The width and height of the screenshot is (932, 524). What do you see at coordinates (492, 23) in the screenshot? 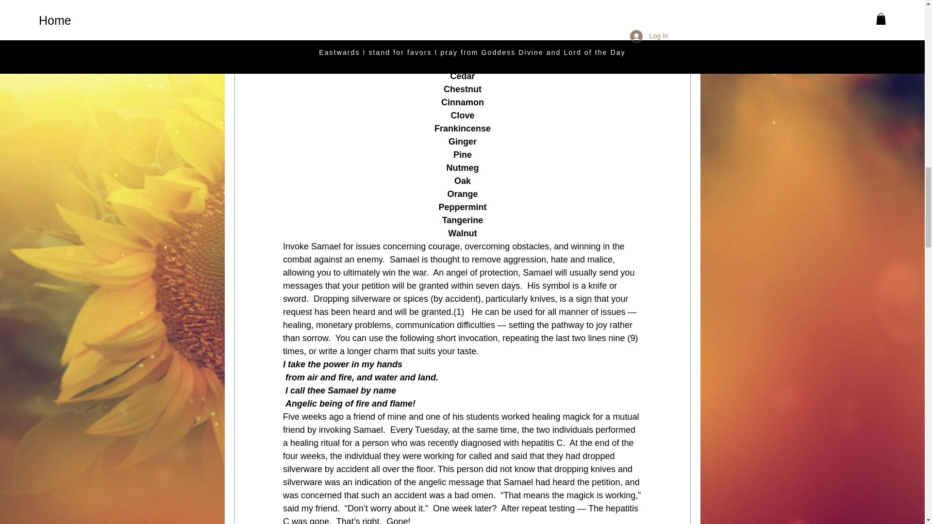
I see `Planetary Hours.` at bounding box center [492, 23].